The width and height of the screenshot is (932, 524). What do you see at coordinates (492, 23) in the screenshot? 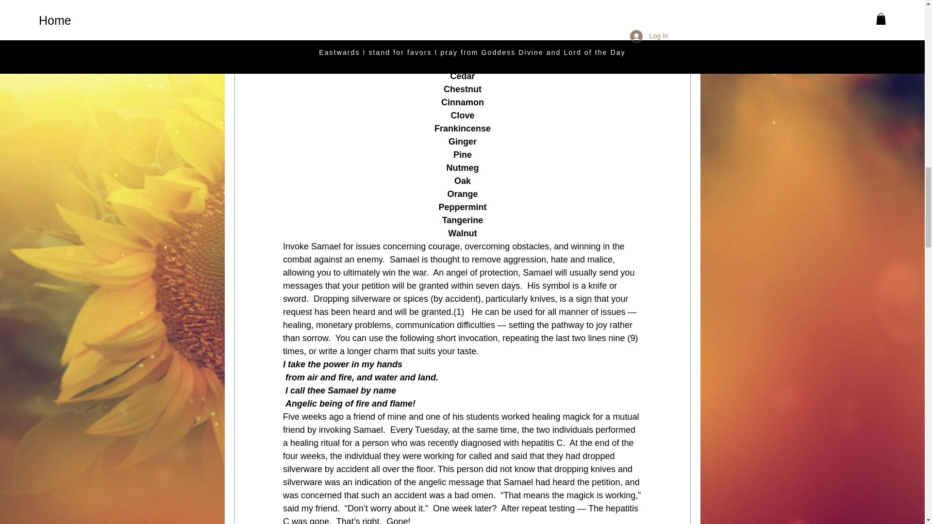
I see `Planetary Hours.` at bounding box center [492, 23].